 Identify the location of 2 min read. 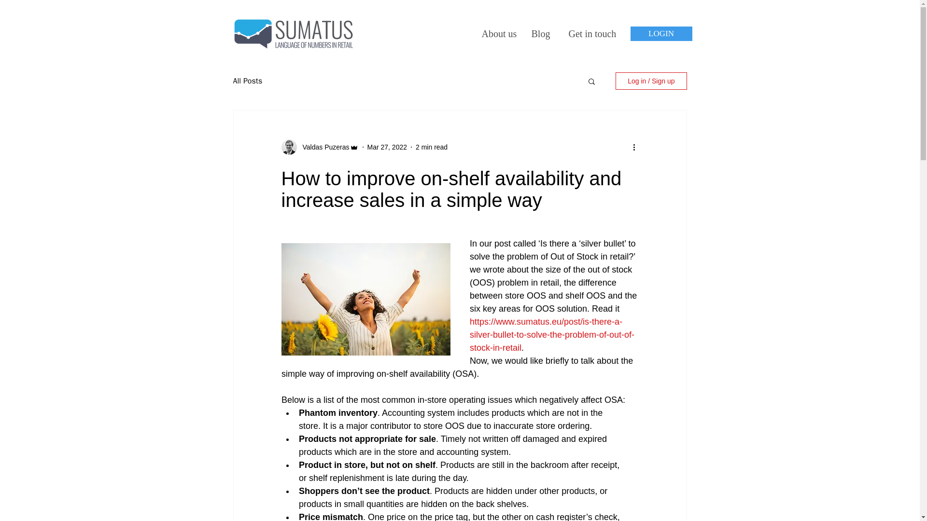
(432, 147).